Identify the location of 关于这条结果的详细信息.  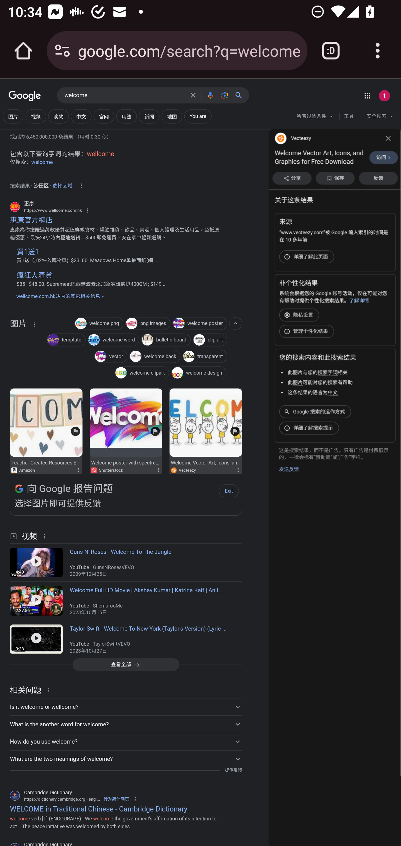
(50, 690).